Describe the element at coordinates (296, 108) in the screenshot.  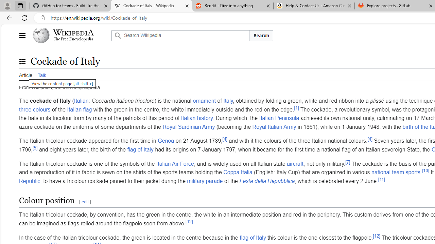
I see `[1]` at that location.